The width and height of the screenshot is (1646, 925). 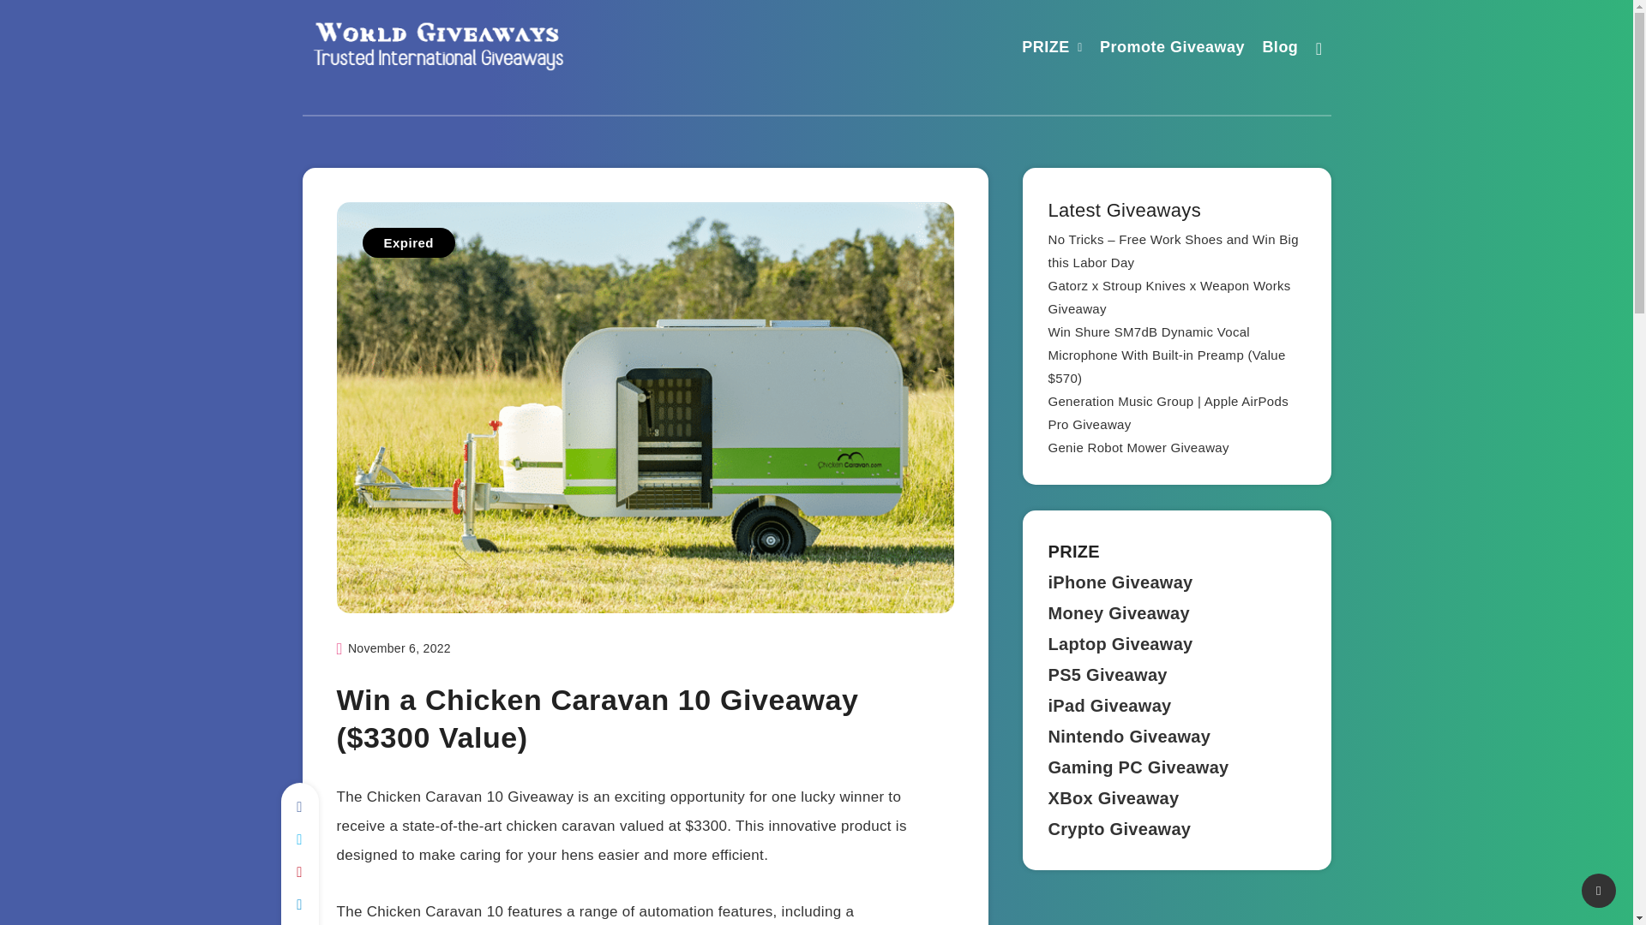 I want to click on Gatorz x Stroup Knives x Weapon Works Giveaway, so click(x=1168, y=297).